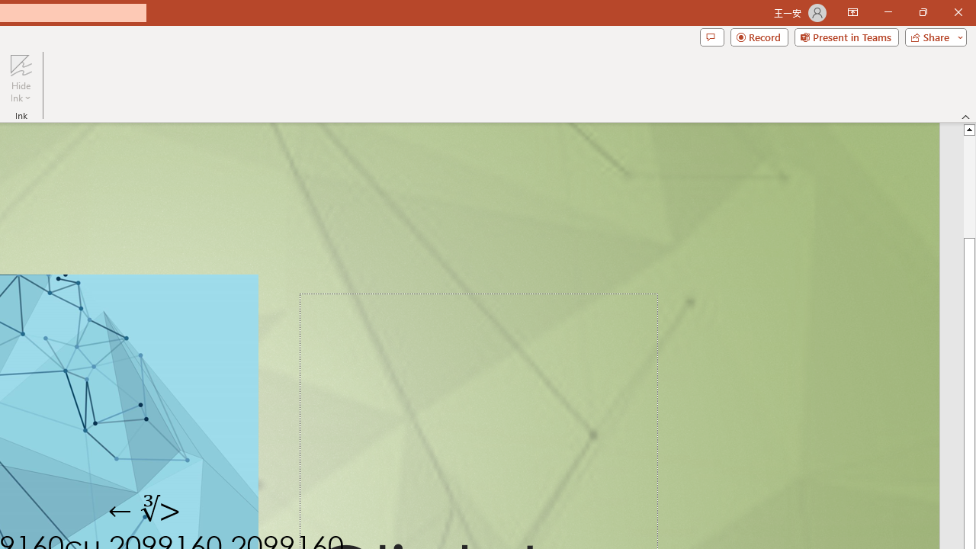 This screenshot has height=549, width=976. What do you see at coordinates (711, 37) in the screenshot?
I see `Comments` at bounding box center [711, 37].